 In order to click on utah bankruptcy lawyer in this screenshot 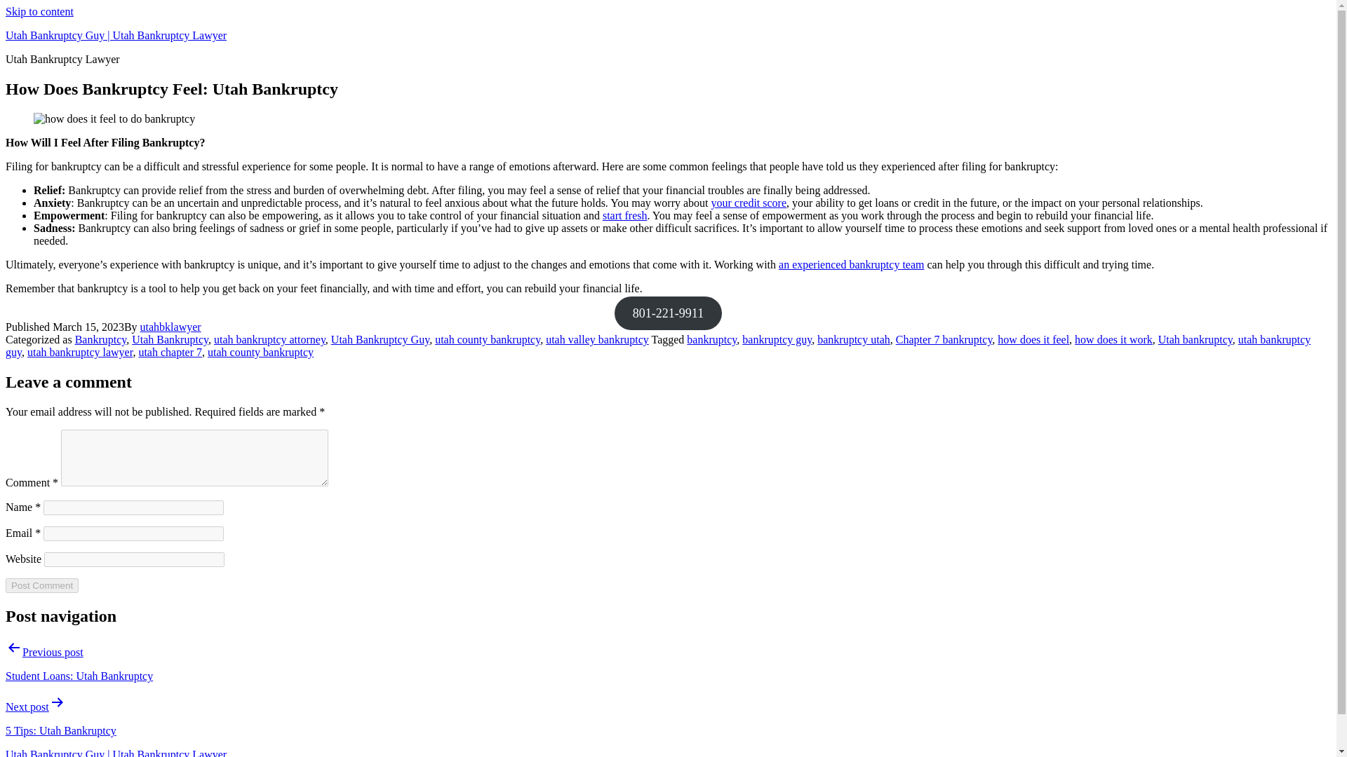, I will do `click(79, 352)`.